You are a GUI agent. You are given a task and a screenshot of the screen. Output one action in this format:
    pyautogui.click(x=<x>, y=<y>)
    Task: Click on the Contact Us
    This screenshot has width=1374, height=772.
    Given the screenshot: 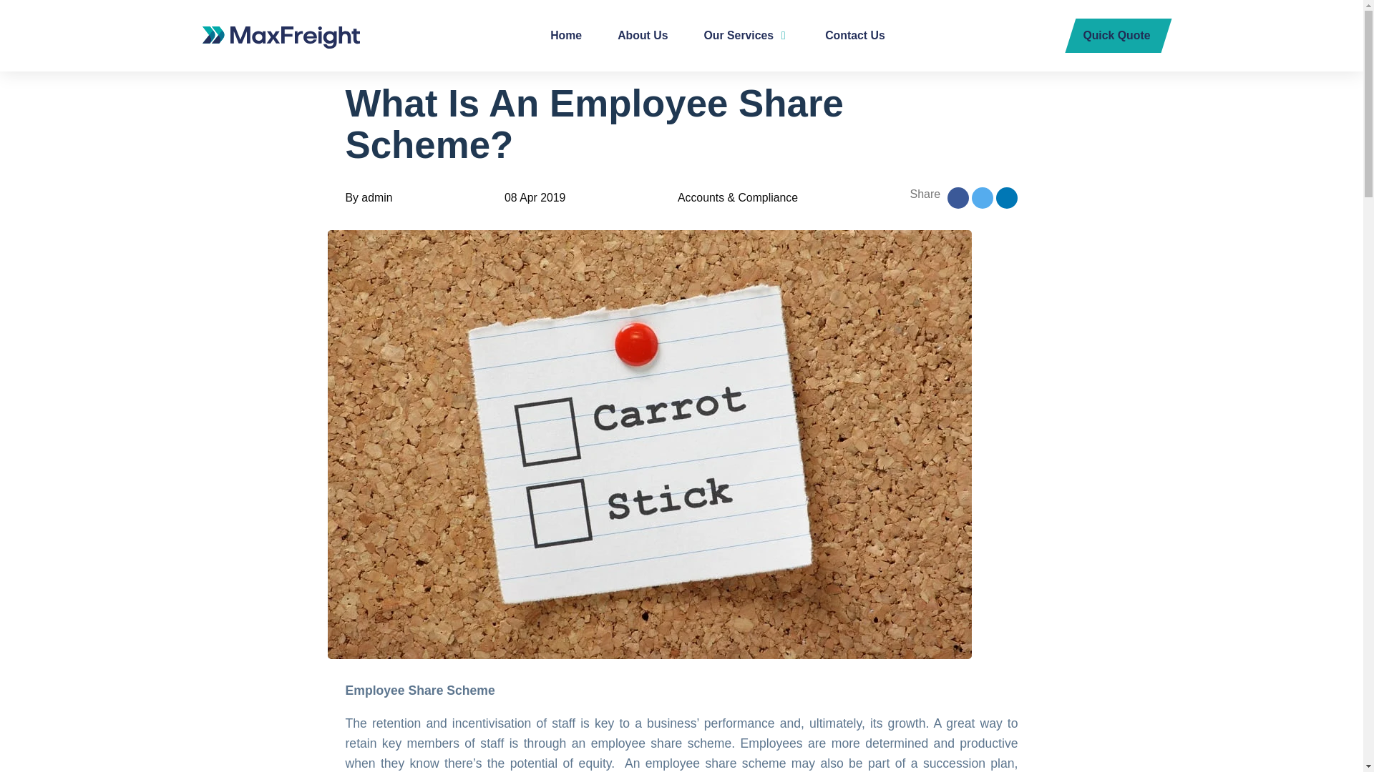 What is the action you would take?
    pyautogui.click(x=854, y=36)
    